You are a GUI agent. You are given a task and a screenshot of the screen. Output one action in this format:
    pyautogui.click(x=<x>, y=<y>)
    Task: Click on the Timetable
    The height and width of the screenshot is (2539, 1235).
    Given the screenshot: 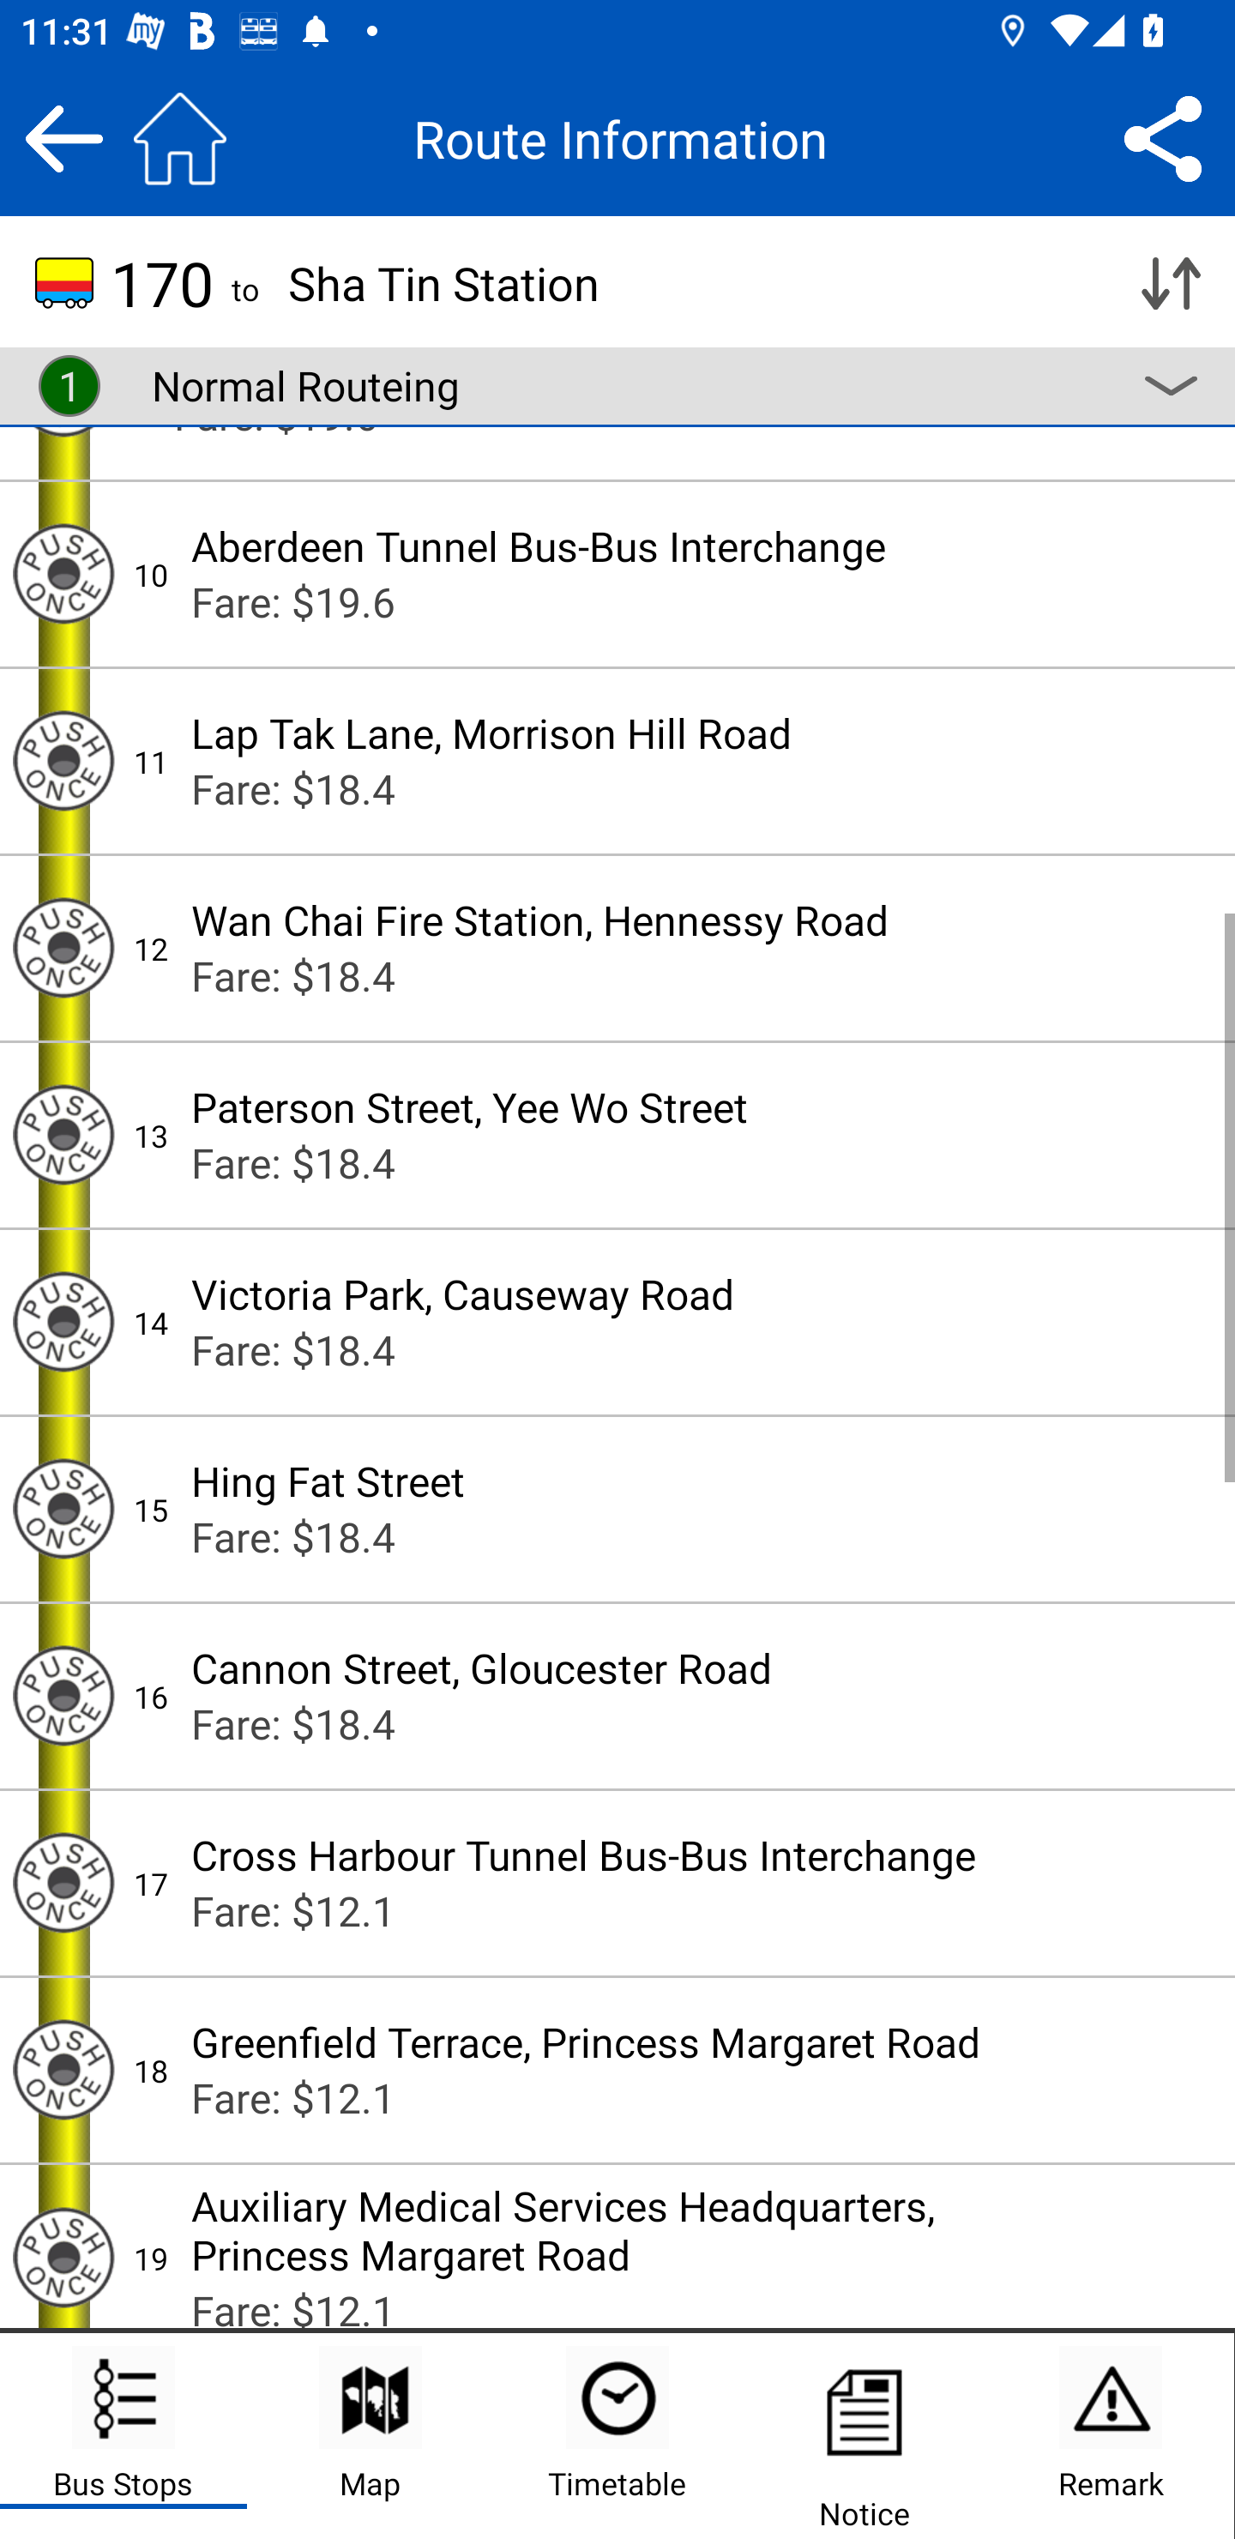 What is the action you would take?
    pyautogui.click(x=617, y=2436)
    